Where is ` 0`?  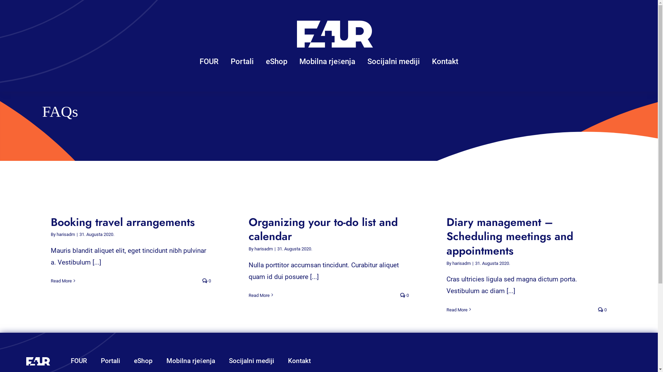
 0 is located at coordinates (206, 281).